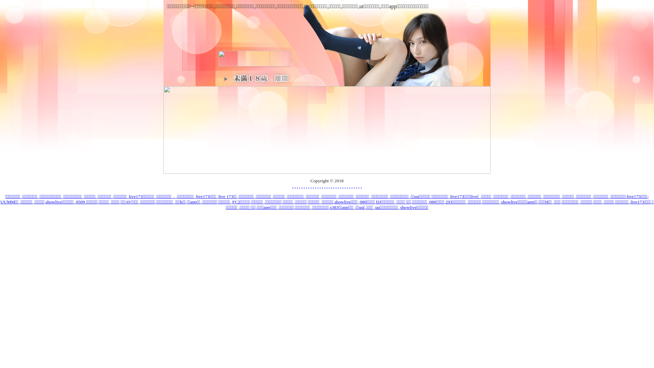 Image resolution: width=654 pixels, height=368 pixels. Describe the element at coordinates (343, 186) in the screenshot. I see `.` at that location.